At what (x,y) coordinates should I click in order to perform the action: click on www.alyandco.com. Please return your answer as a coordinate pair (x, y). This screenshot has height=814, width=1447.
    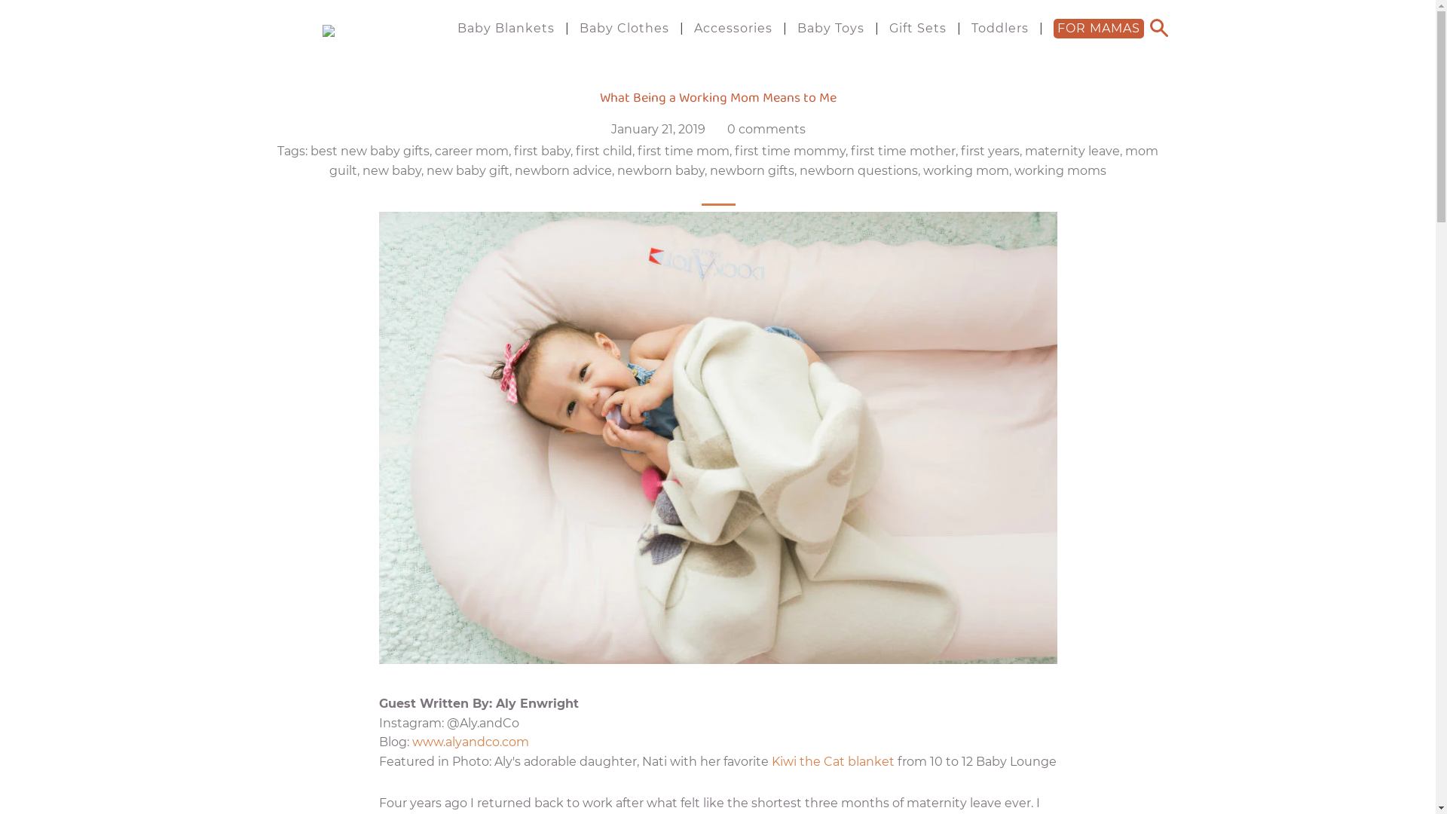
    Looking at the image, I should click on (470, 742).